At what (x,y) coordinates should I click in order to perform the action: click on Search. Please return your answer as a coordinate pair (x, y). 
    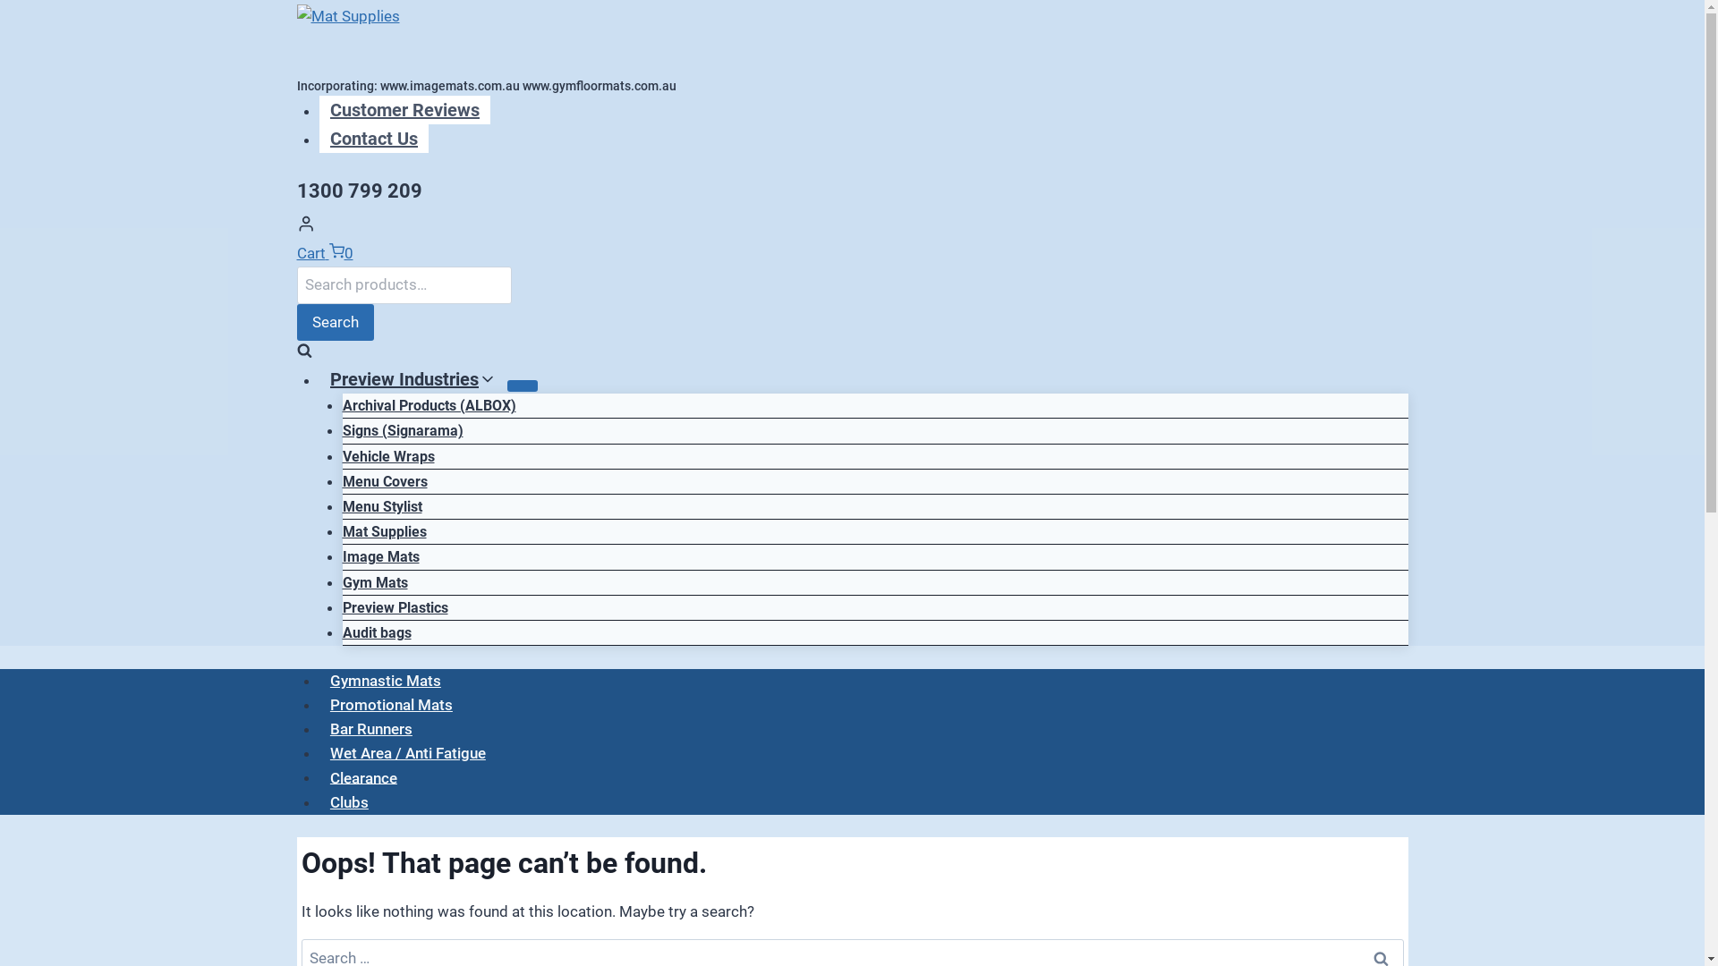
    Looking at the image, I should click on (336, 322).